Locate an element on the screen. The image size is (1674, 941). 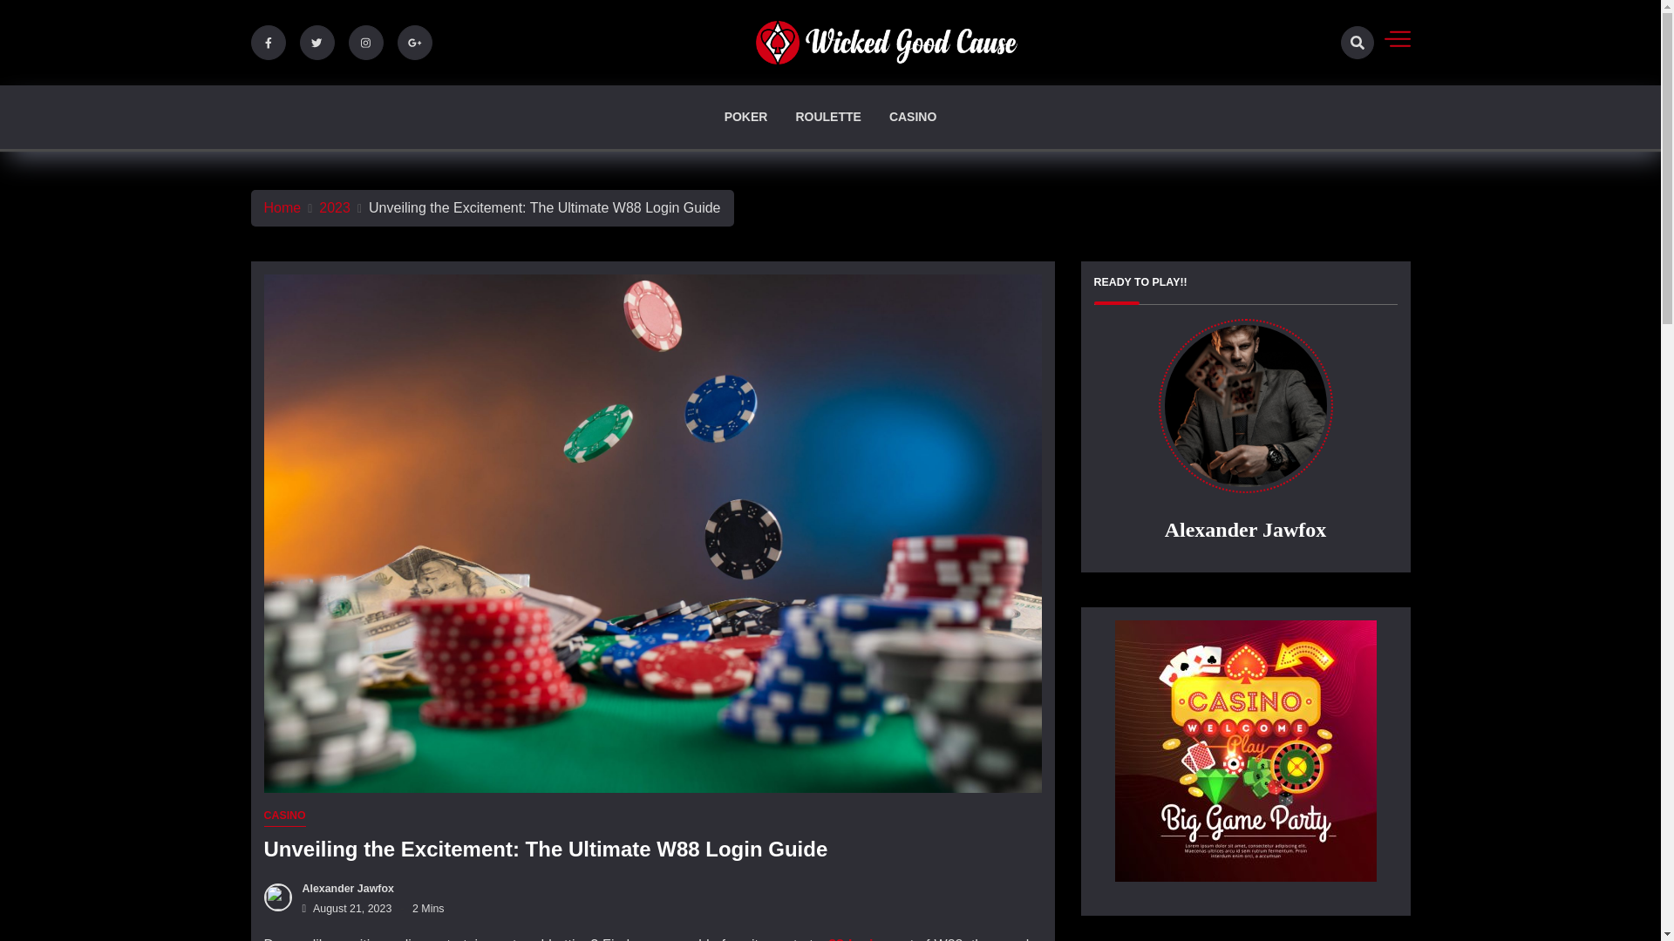
ROULETTE is located at coordinates (827, 117).